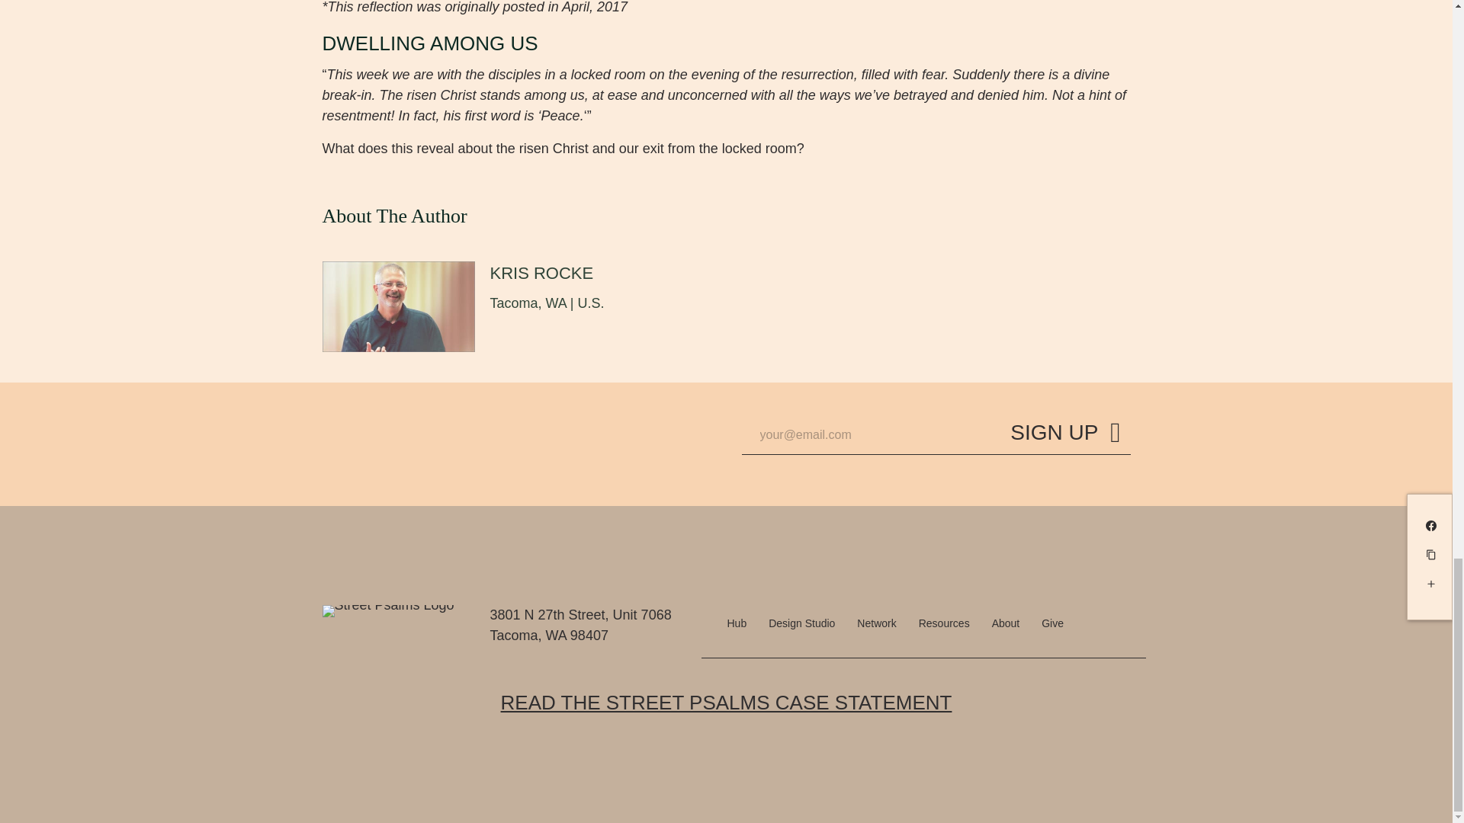 The height and width of the screenshot is (823, 1464). Describe the element at coordinates (737, 623) in the screenshot. I see `Hub` at that location.